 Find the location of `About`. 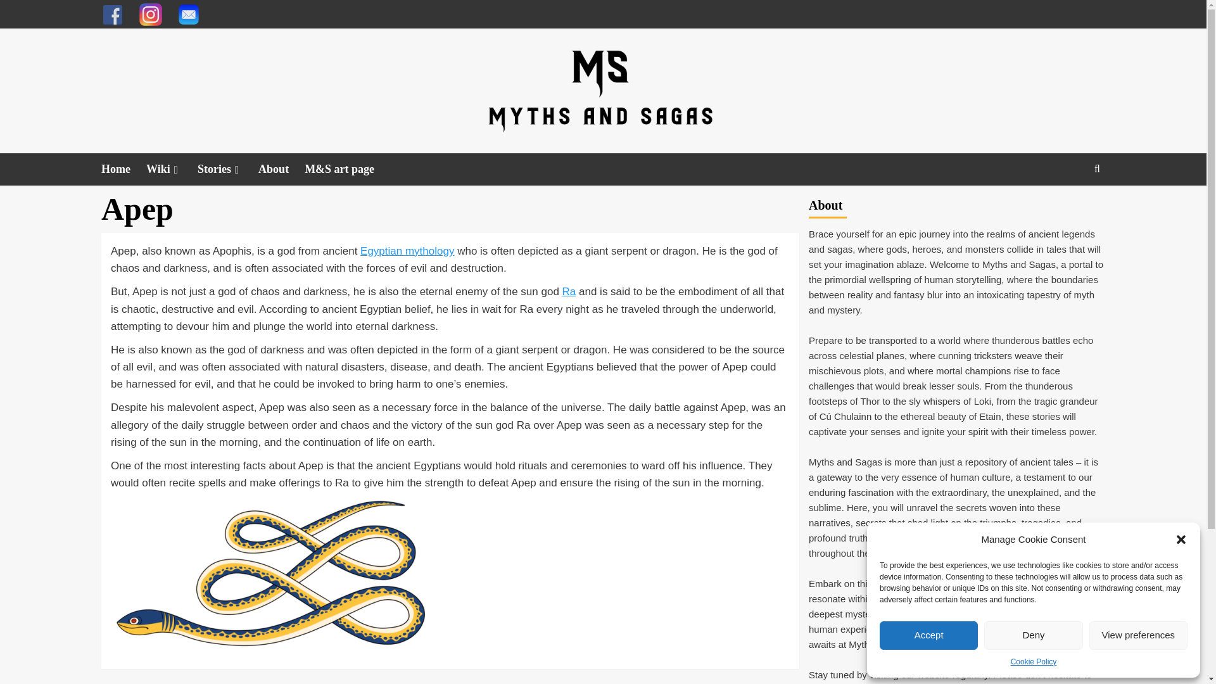

About is located at coordinates (281, 168).